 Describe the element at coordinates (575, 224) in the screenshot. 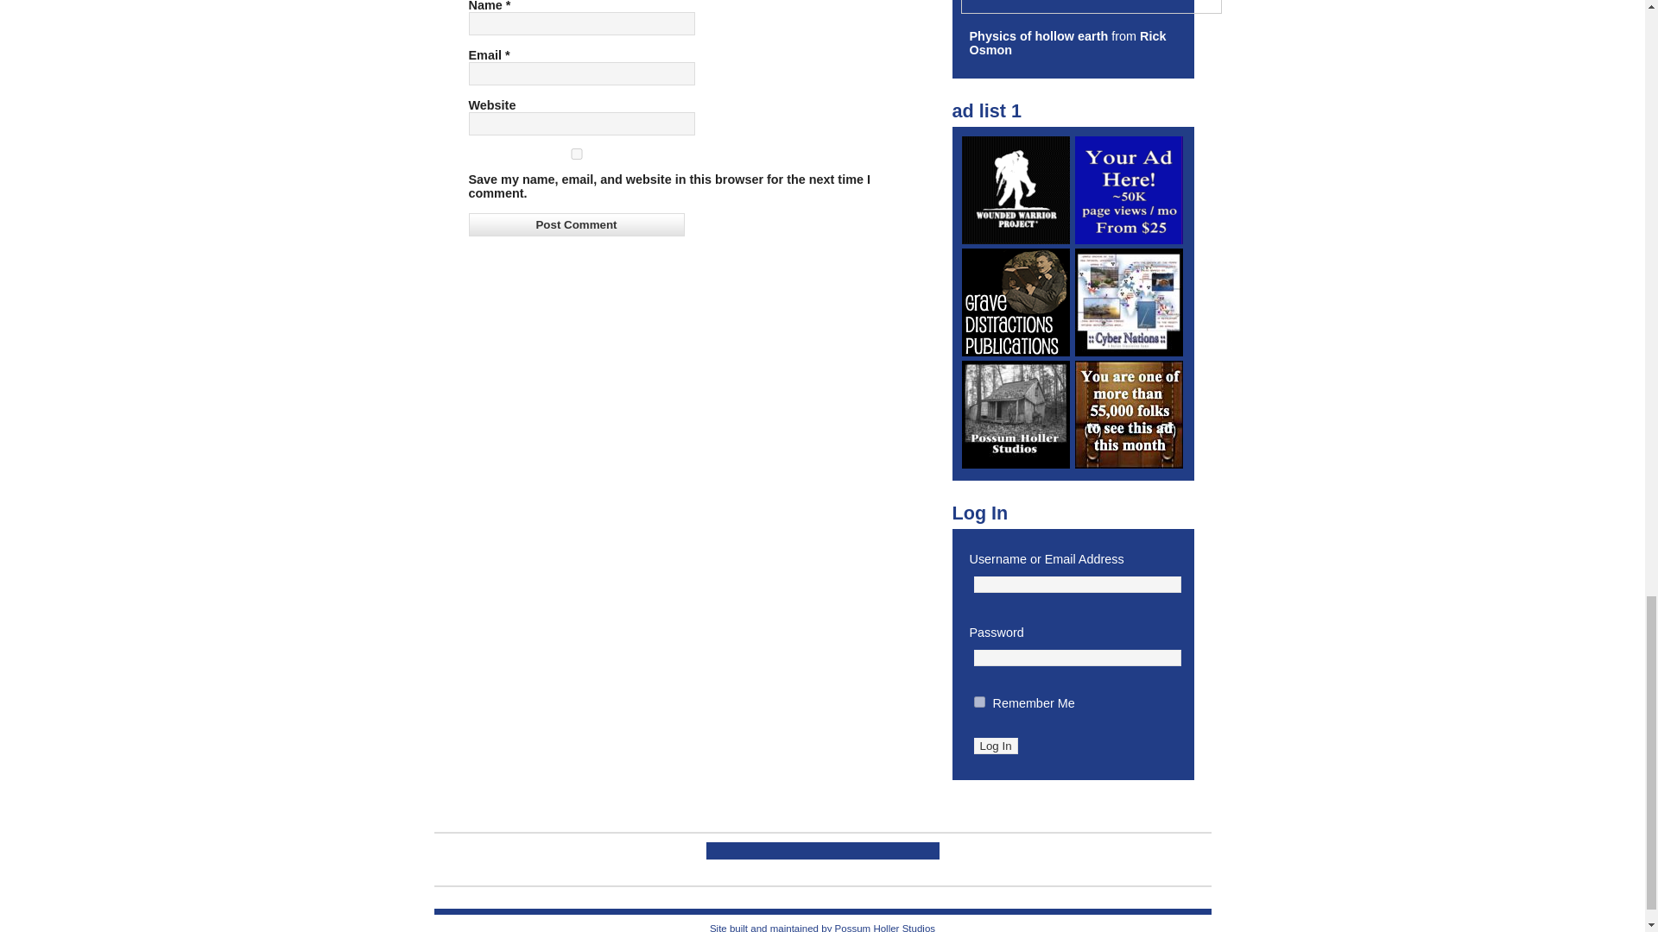

I see `Post Comment` at that location.